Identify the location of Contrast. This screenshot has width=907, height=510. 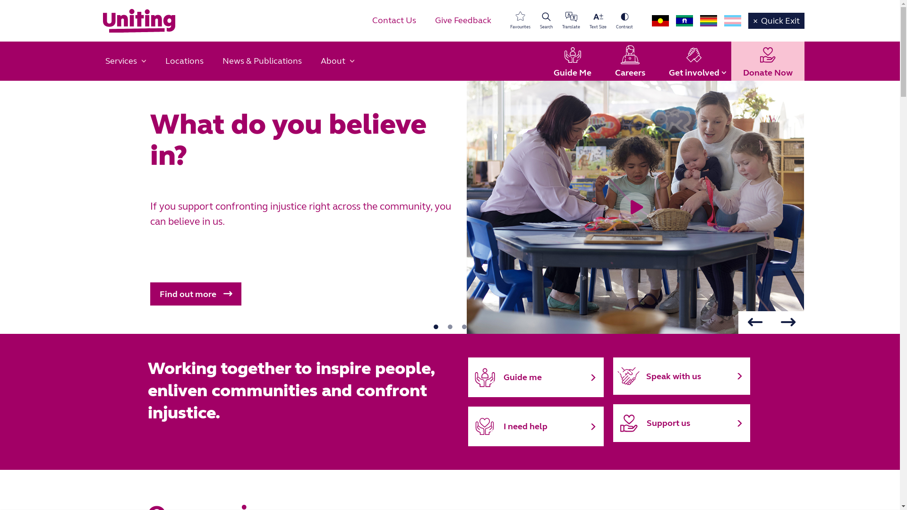
(625, 21).